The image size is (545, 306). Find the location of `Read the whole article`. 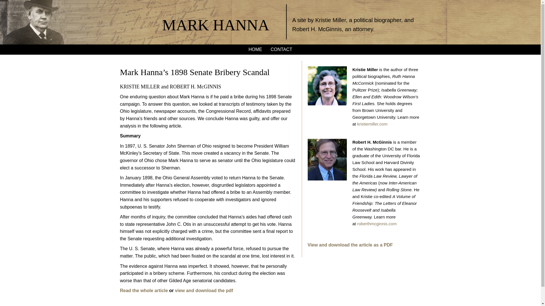

Read the whole article is located at coordinates (144, 290).